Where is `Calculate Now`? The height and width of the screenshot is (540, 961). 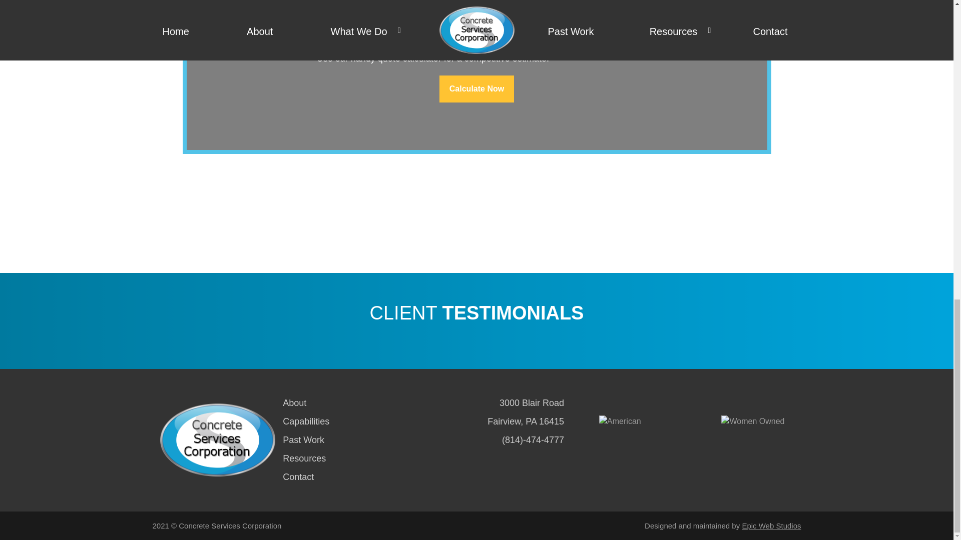 Calculate Now is located at coordinates (476, 89).